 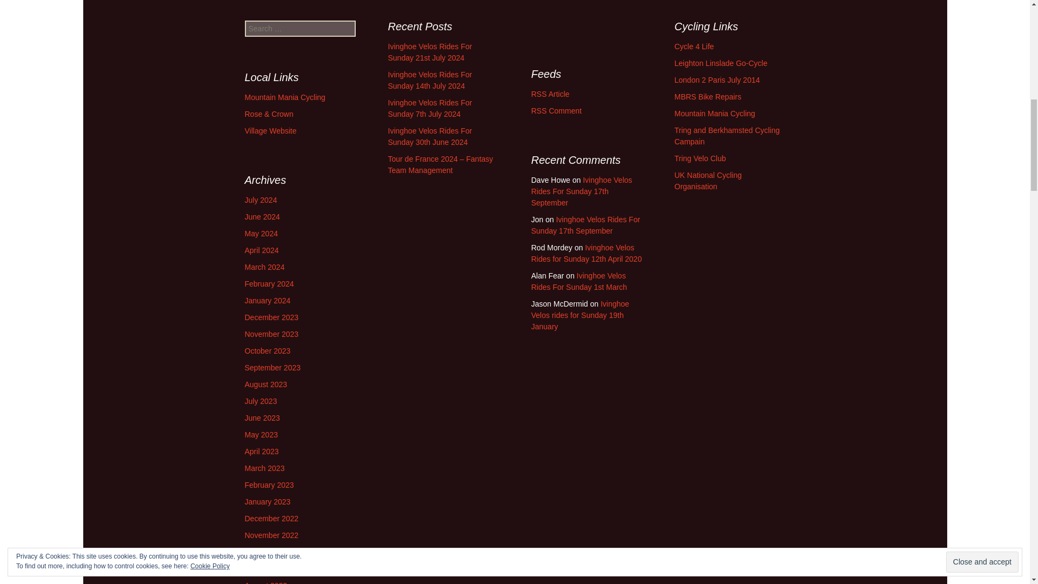 What do you see at coordinates (700, 158) in the screenshot?
I see `Tring Velo Club` at bounding box center [700, 158].